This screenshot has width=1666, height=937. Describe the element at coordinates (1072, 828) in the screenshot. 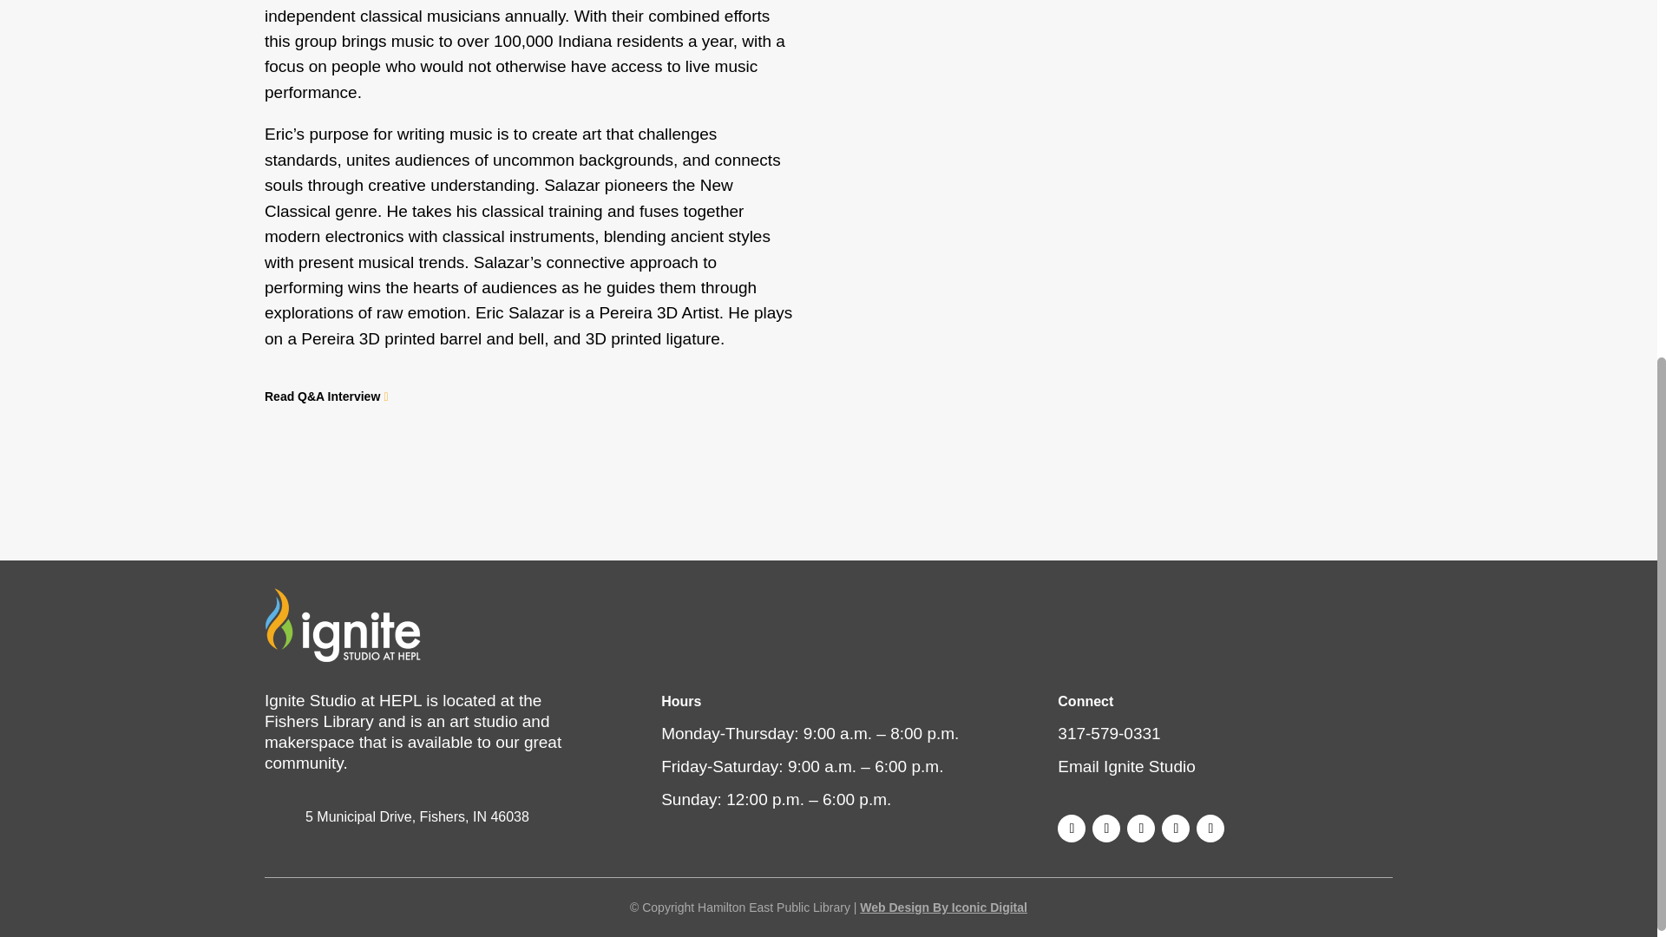

I see `Follow on Facebook` at that location.